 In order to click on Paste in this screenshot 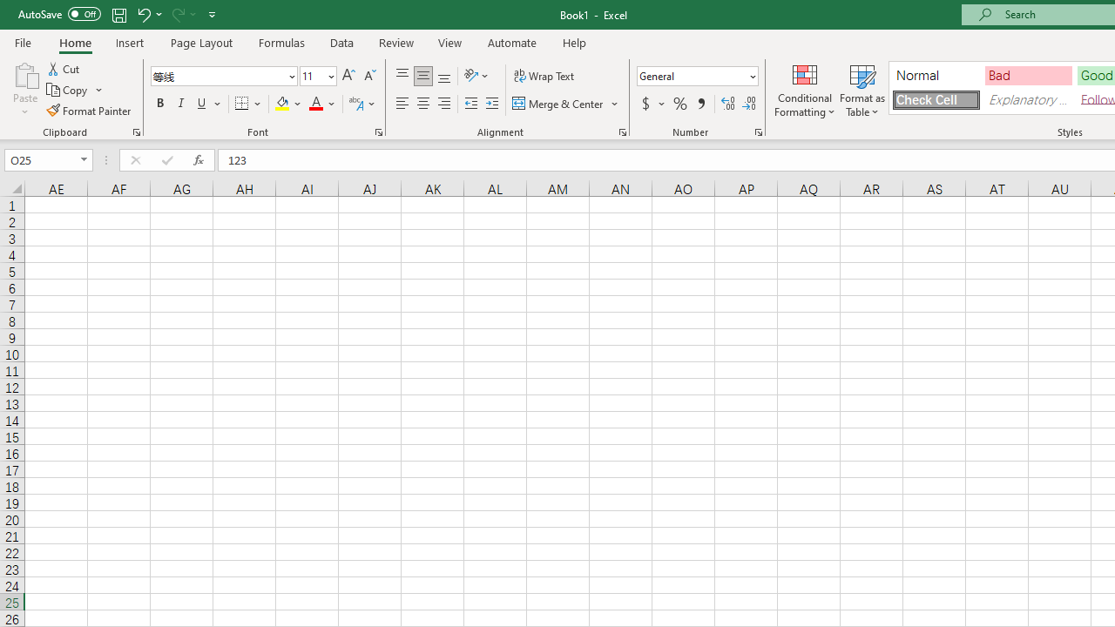, I will do `click(24, 73)`.